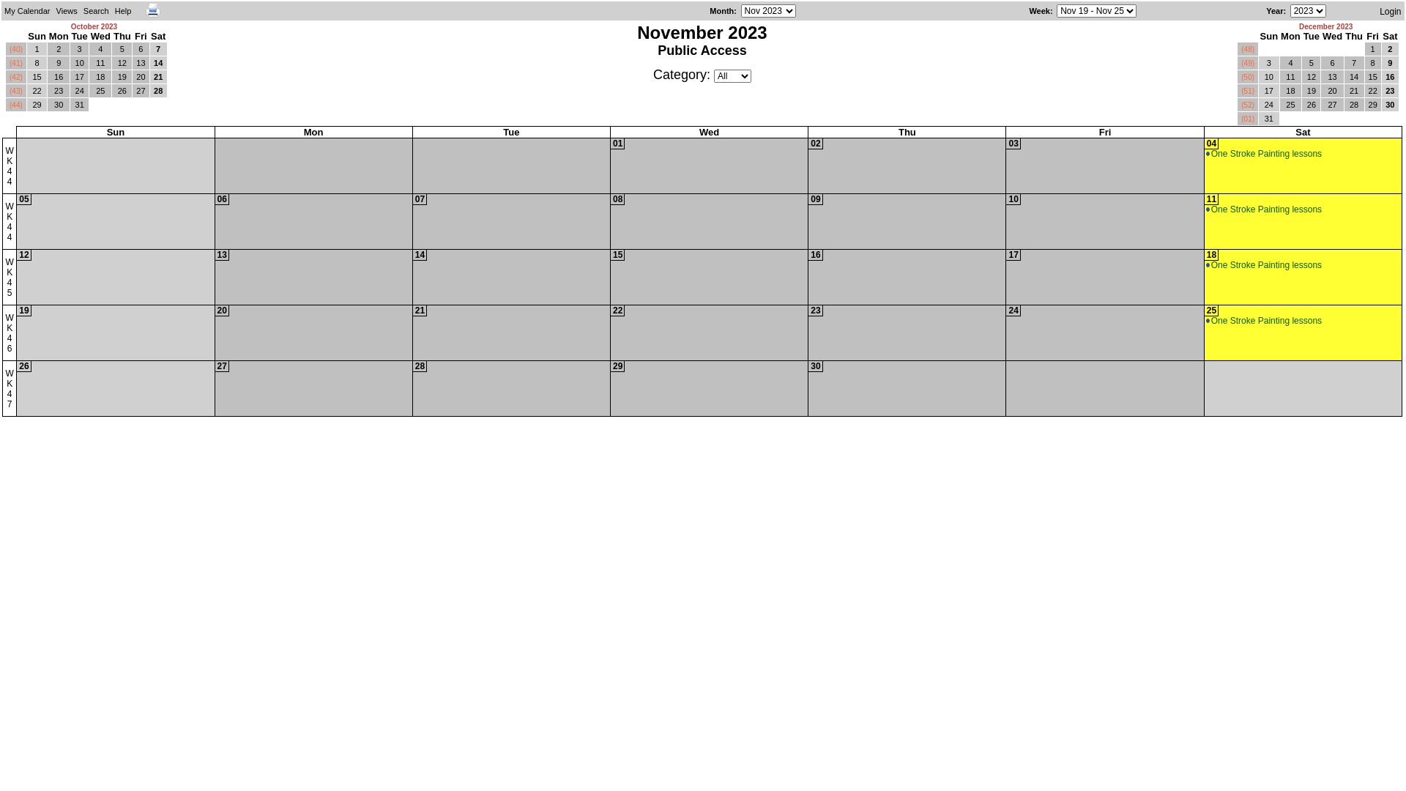  I want to click on 9, so click(1390, 63).